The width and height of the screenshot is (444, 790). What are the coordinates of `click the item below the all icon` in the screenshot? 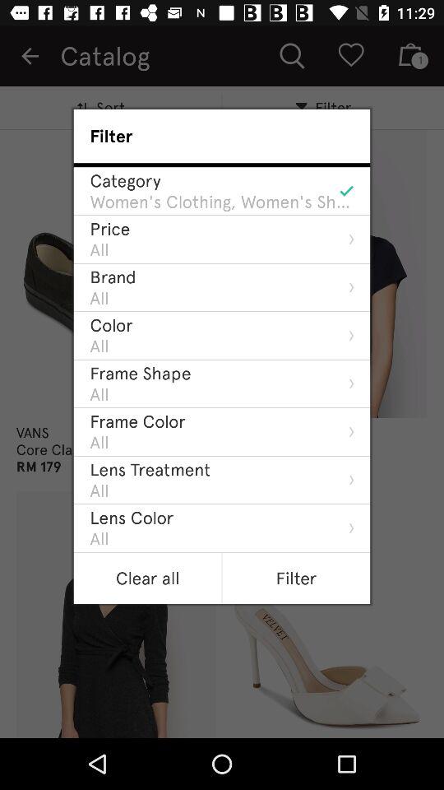 It's located at (140, 373).